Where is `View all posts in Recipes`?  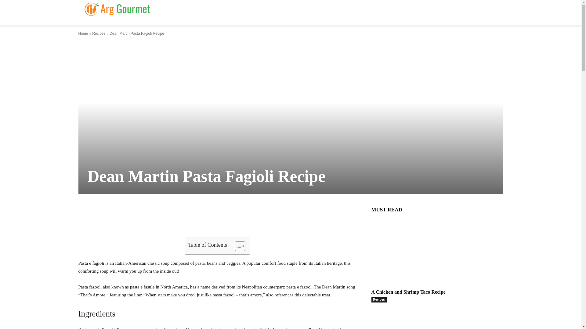
View all posts in Recipes is located at coordinates (99, 33).